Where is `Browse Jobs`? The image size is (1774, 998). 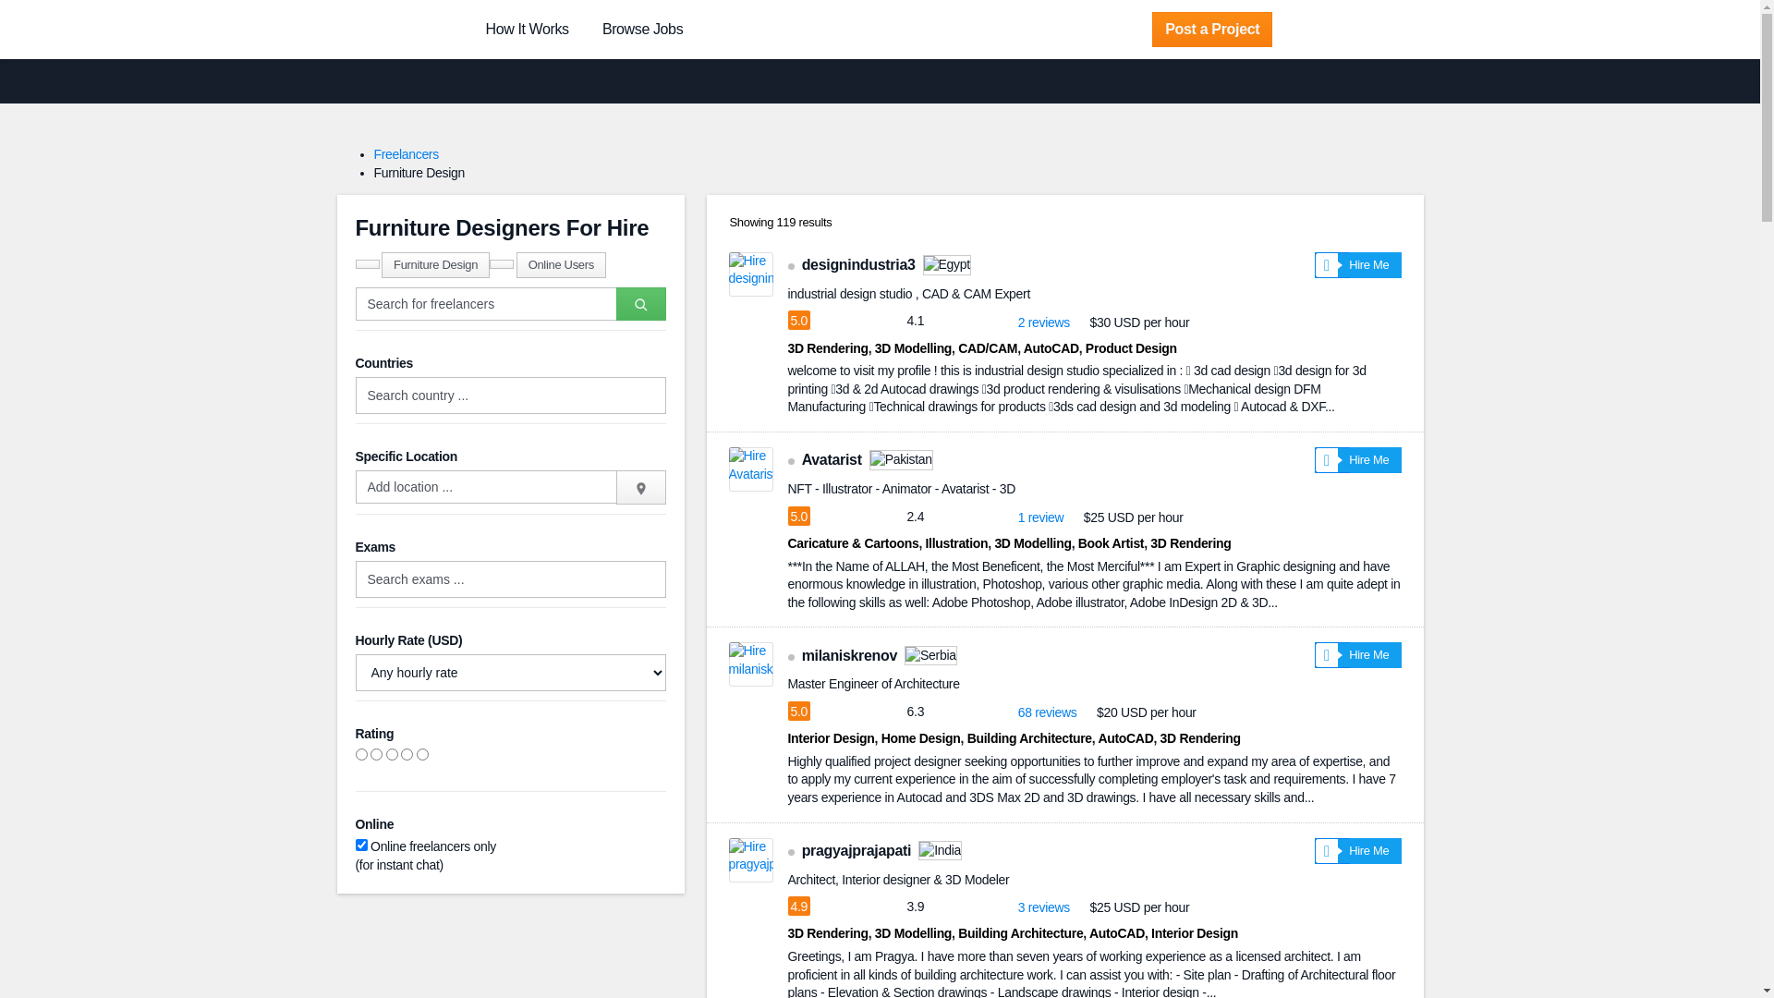
Browse Jobs is located at coordinates (643, 30).